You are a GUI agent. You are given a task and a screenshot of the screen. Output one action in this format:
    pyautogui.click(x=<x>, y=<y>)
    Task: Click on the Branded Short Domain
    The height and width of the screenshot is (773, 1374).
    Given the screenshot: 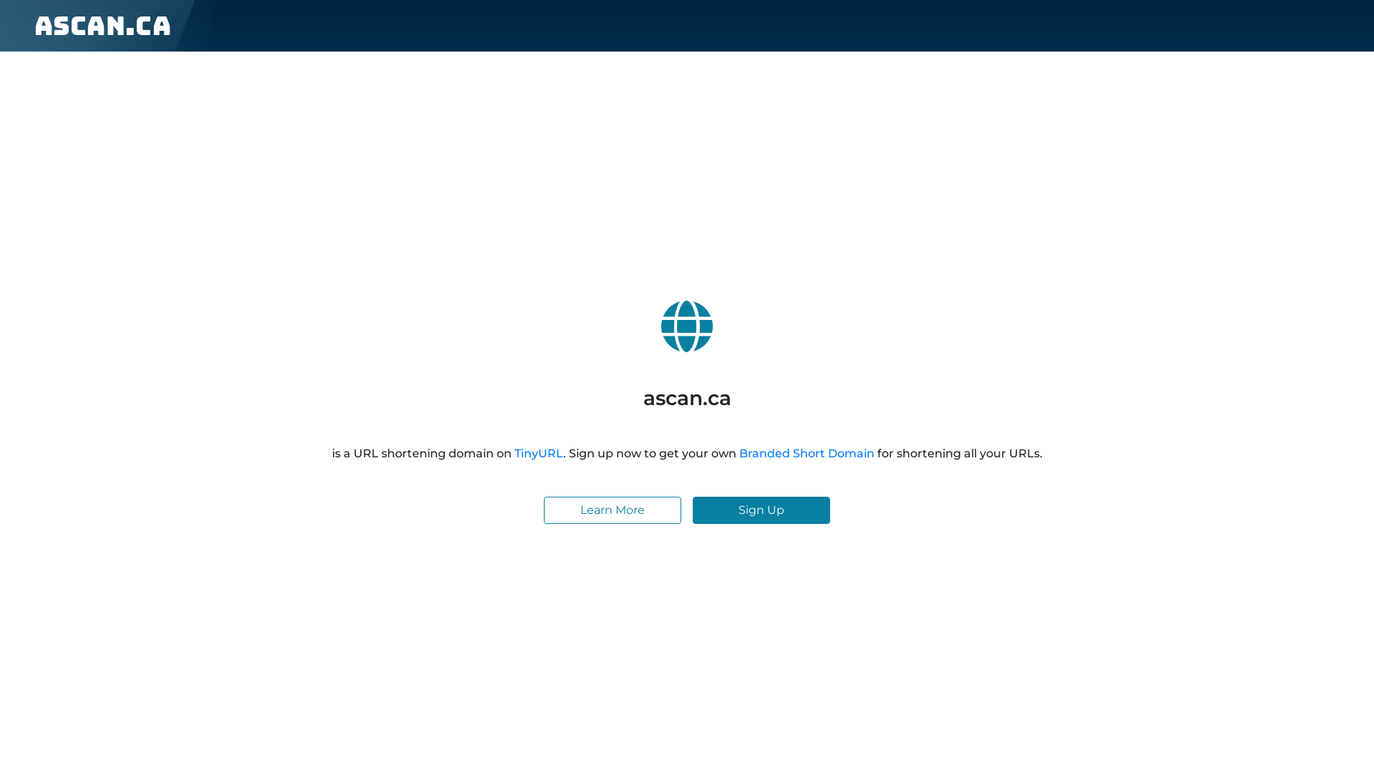 What is the action you would take?
    pyautogui.click(x=806, y=453)
    